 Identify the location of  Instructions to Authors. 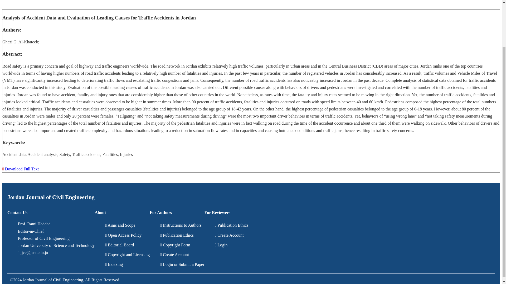
(181, 225).